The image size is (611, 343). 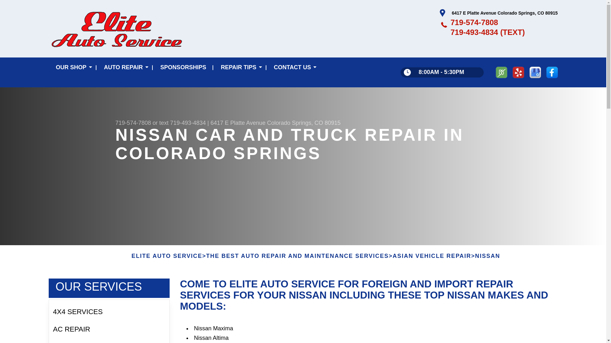 What do you see at coordinates (237, 123) in the screenshot?
I see `6417 E Platte Avenue` at bounding box center [237, 123].